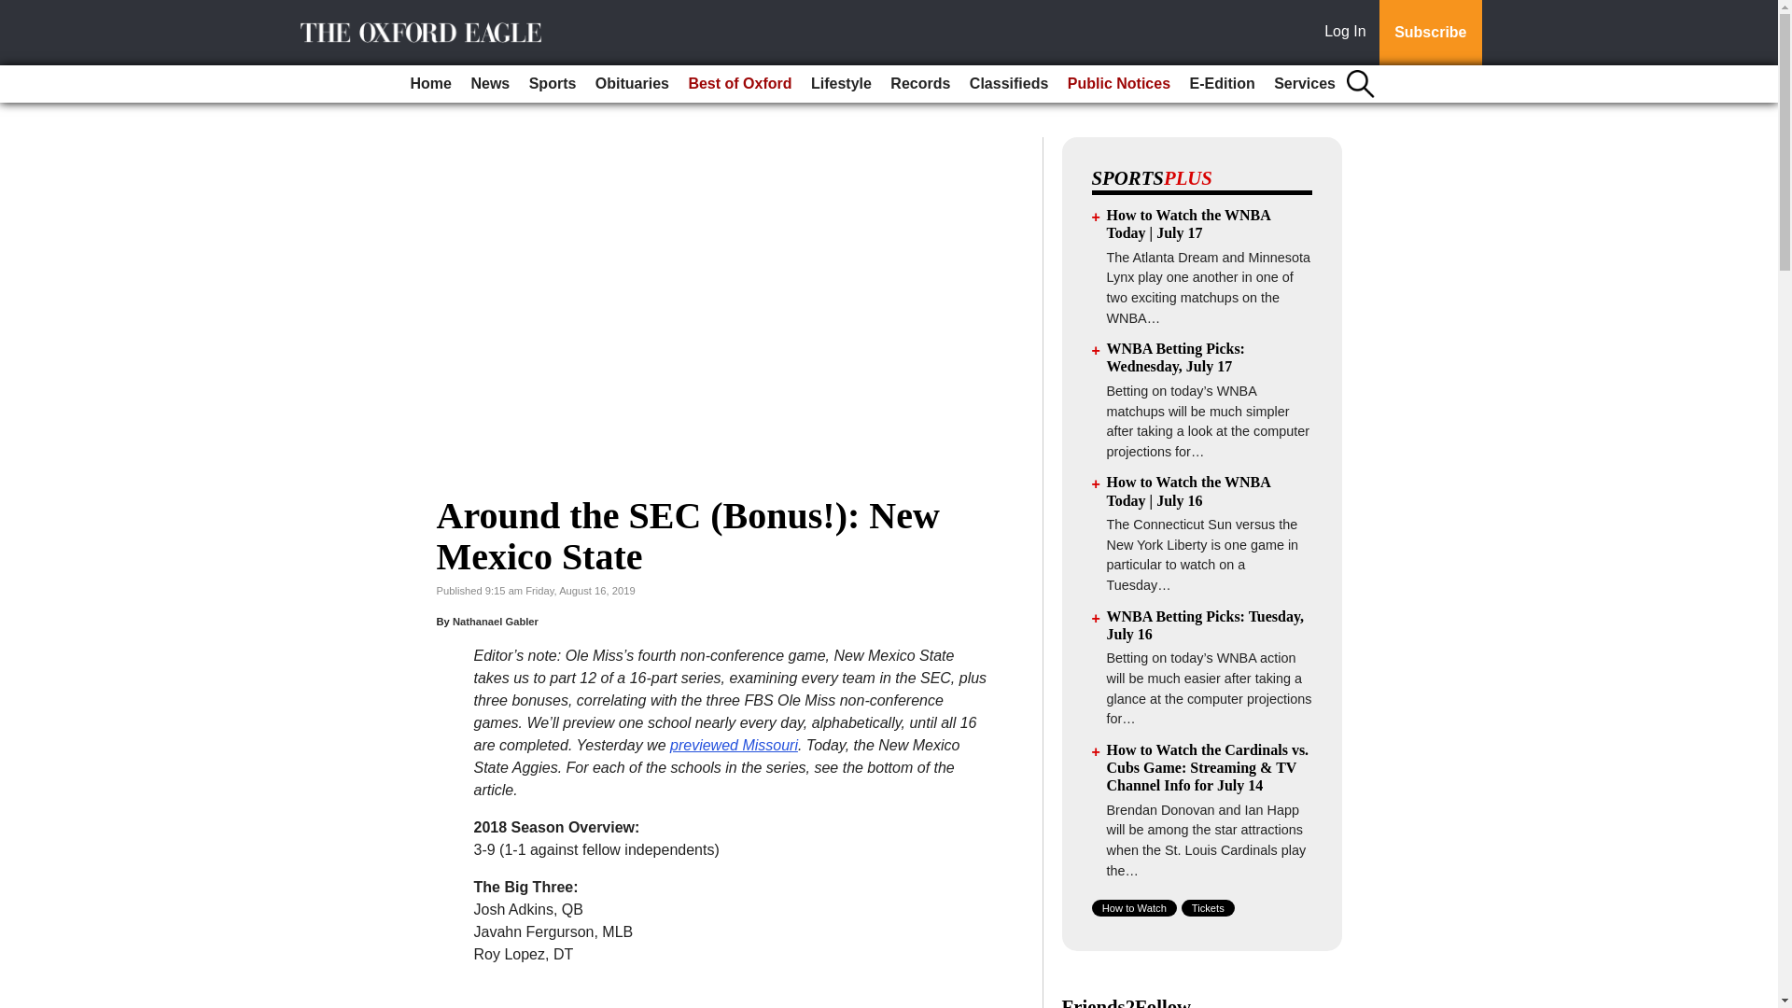 This screenshot has width=1792, height=1008. What do you see at coordinates (1305, 84) in the screenshot?
I see `Services` at bounding box center [1305, 84].